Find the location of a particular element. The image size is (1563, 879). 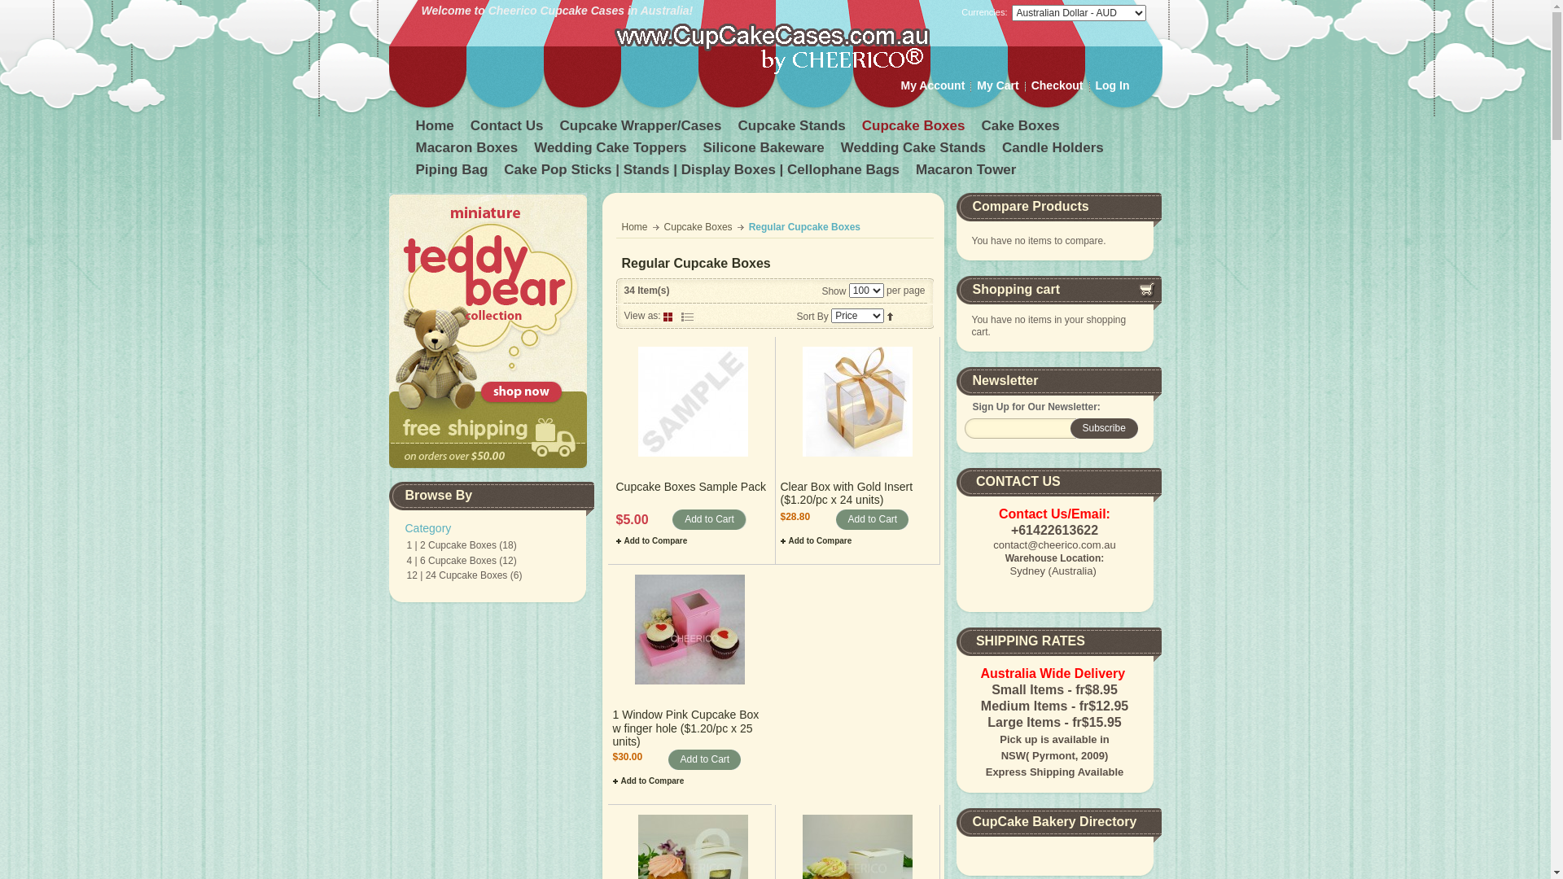

Cake Pop Sticks | Stands | Display Boxes | Cellophane Bags is located at coordinates (703, 173).